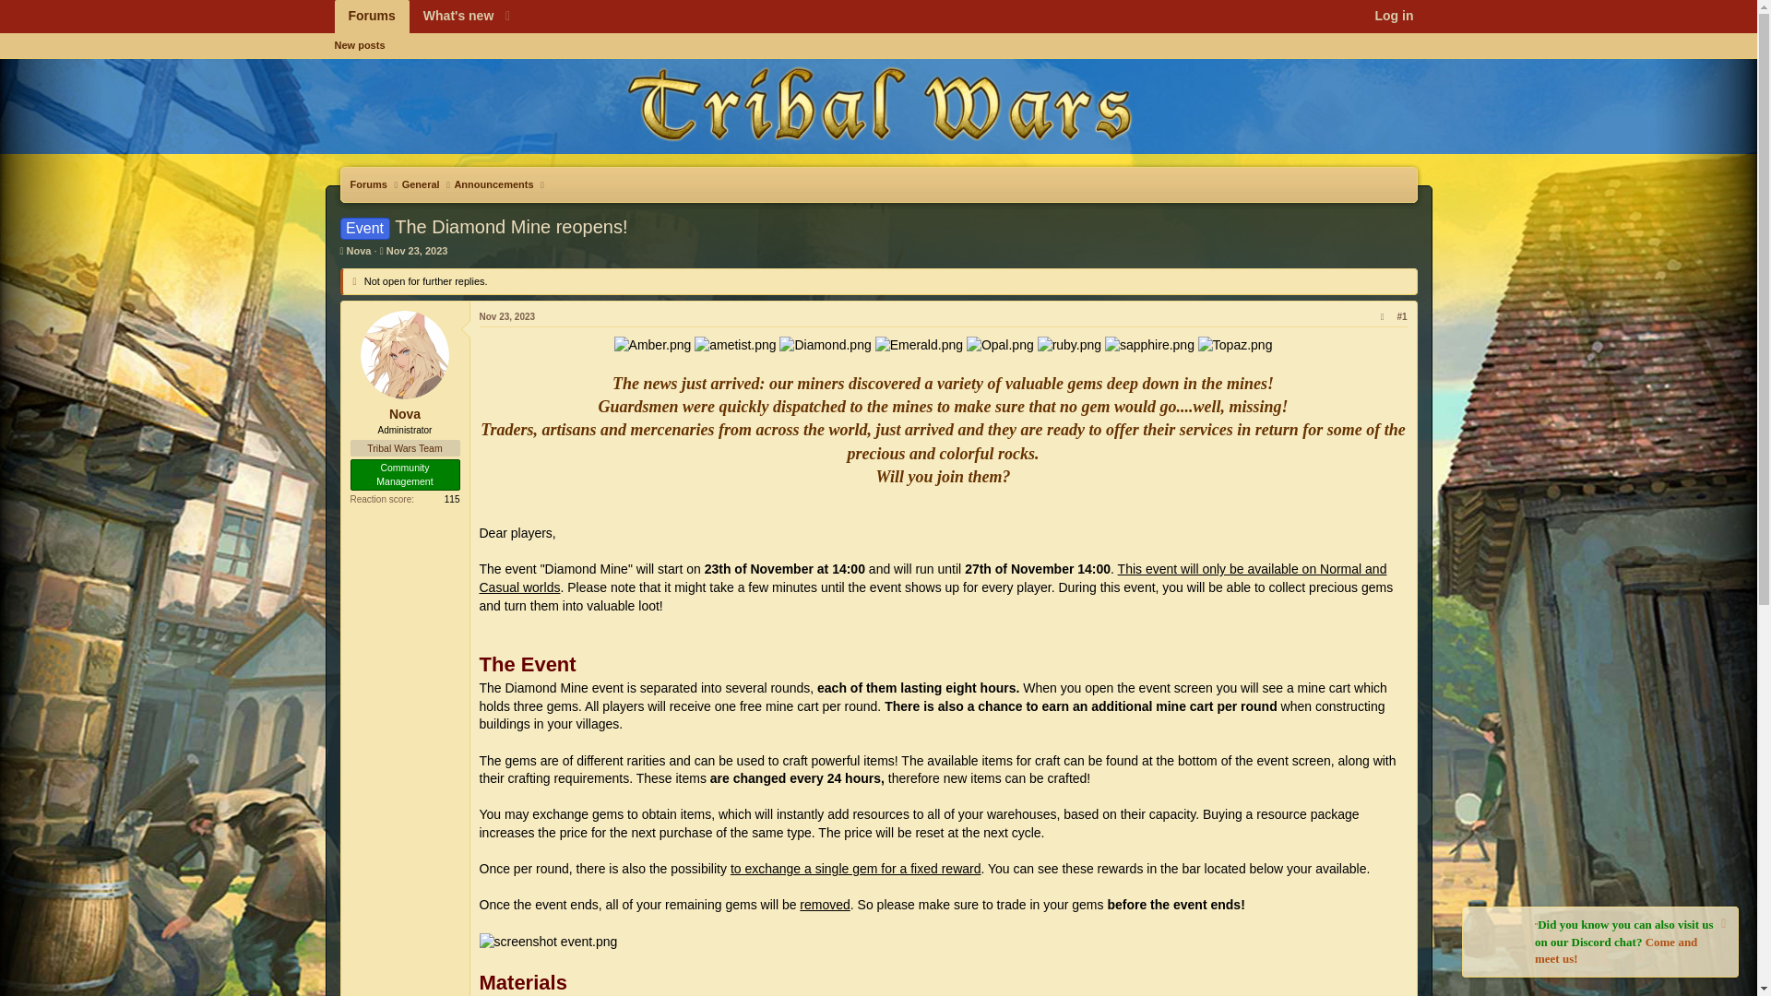 This screenshot has width=1771, height=996. Describe the element at coordinates (405, 413) in the screenshot. I see `Nova` at that location.